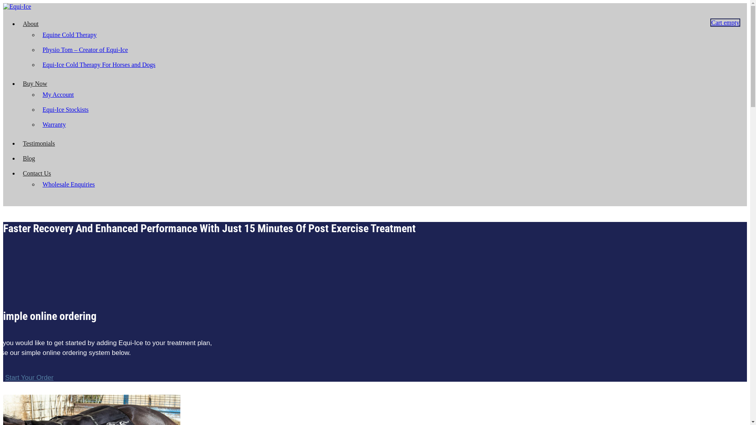 Image resolution: width=756 pixels, height=425 pixels. I want to click on Contact Us, so click(37, 173).